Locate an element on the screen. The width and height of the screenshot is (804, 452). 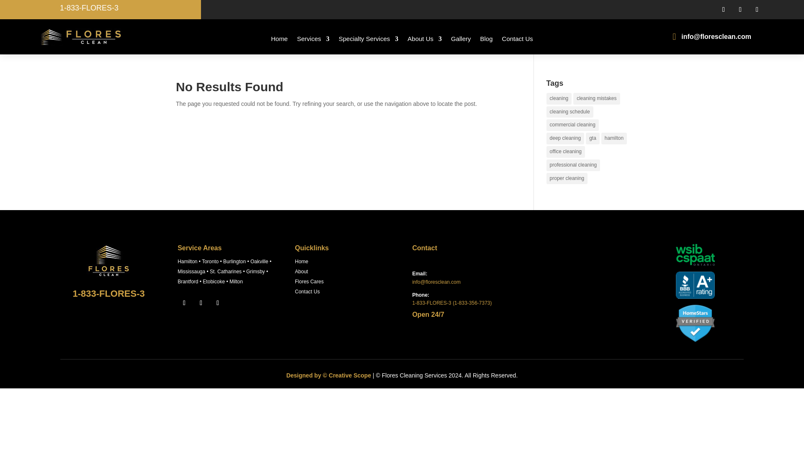
Contact Us is located at coordinates (517, 39).